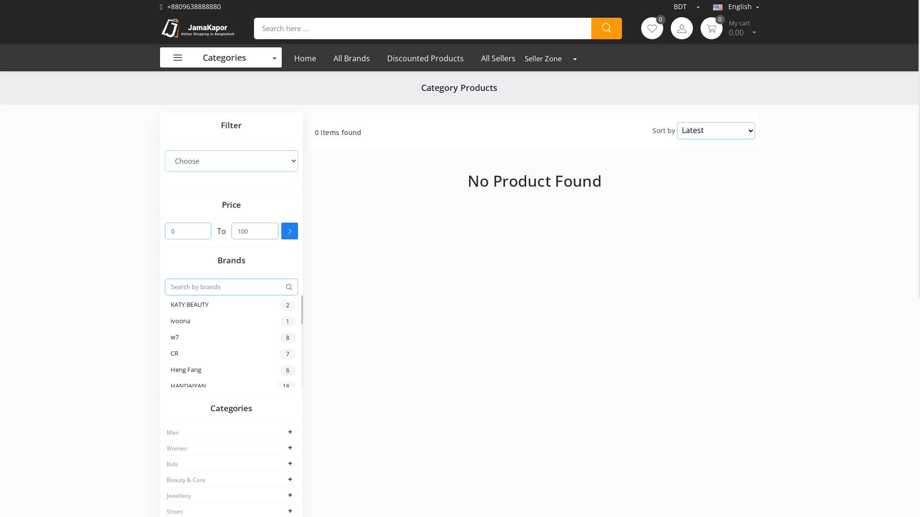  Describe the element at coordinates (736, 7) in the screenshot. I see `English` at that location.